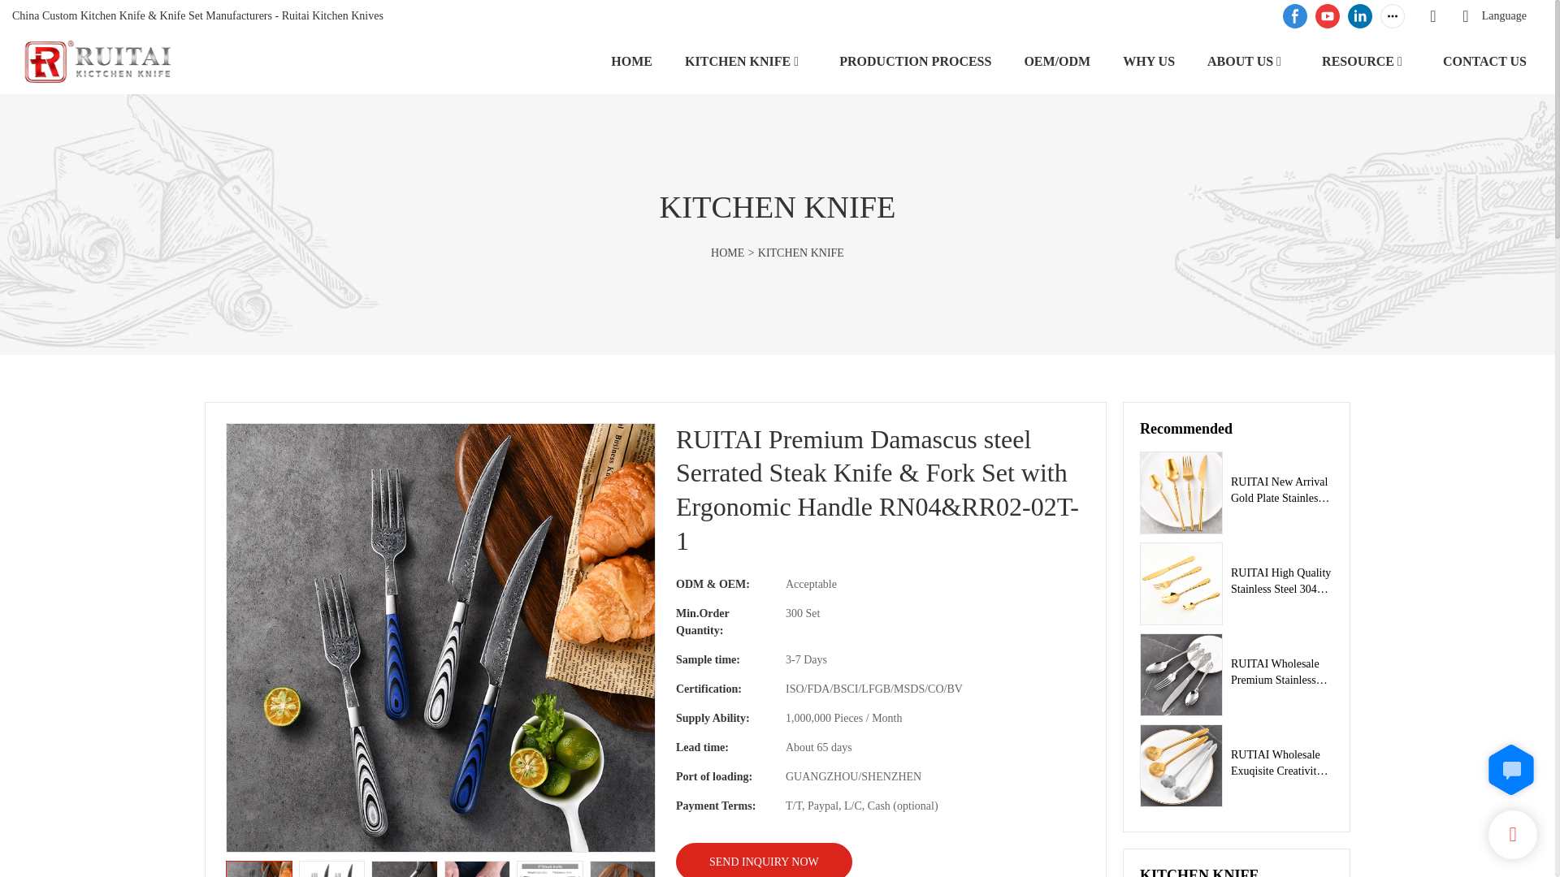  Describe the element at coordinates (1485, 60) in the screenshot. I see `CONTACT US` at that location.